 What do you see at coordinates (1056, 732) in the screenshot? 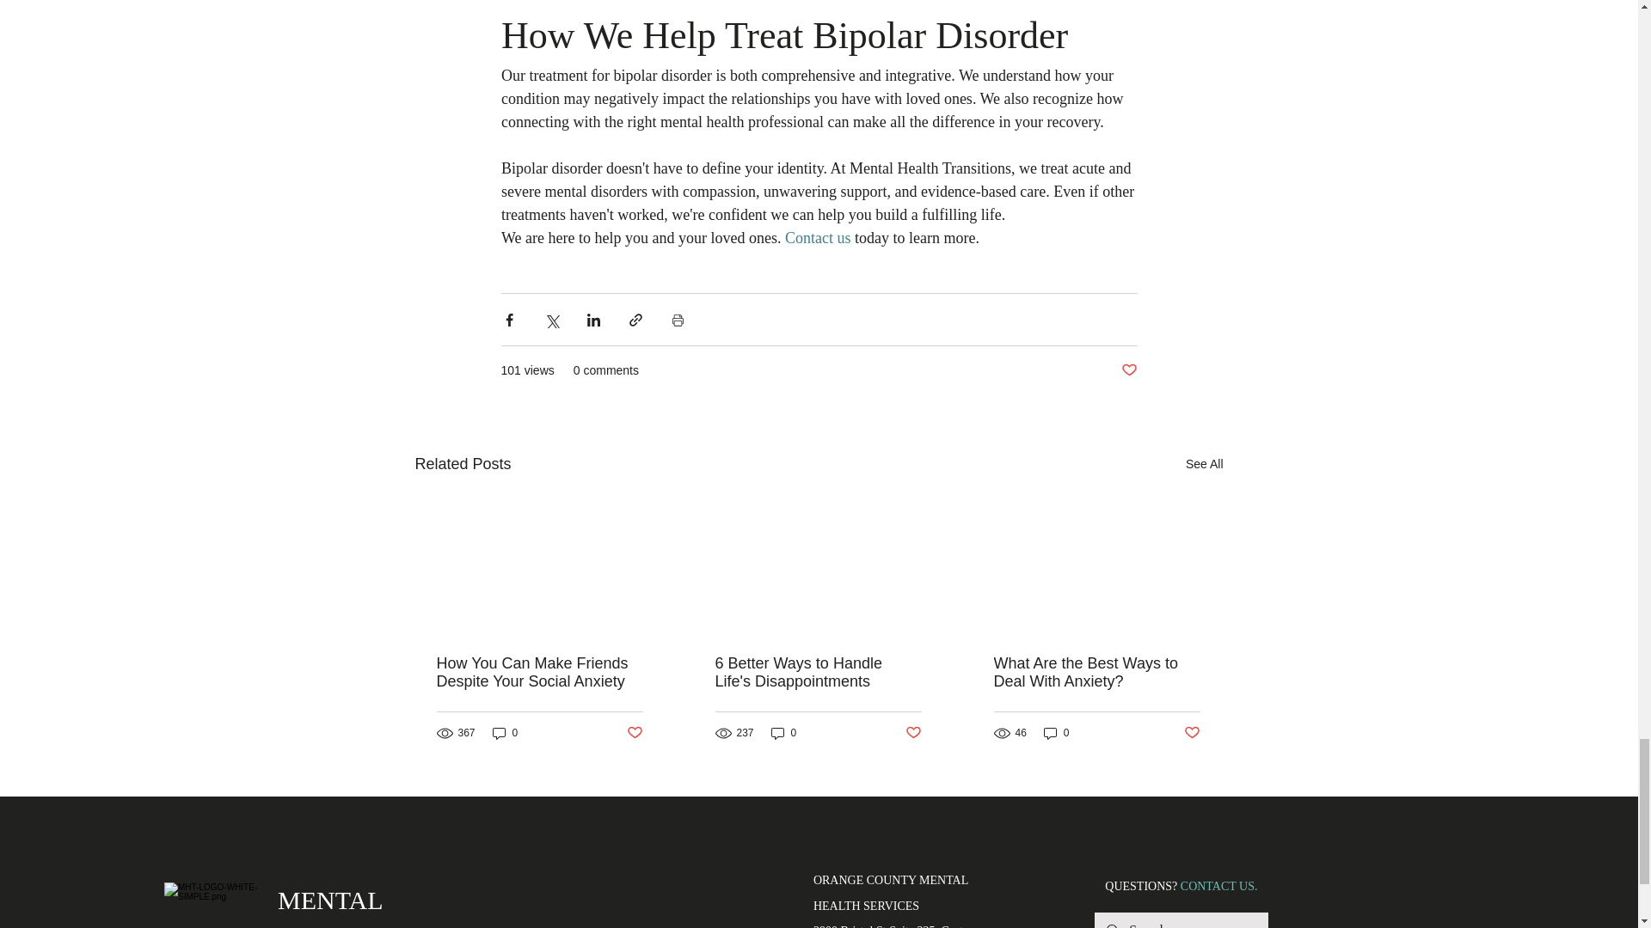
I see `0` at bounding box center [1056, 732].